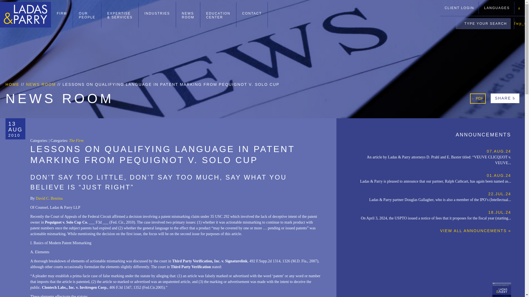  What do you see at coordinates (496, 8) in the screenshot?
I see `LANGUAGES` at bounding box center [496, 8].